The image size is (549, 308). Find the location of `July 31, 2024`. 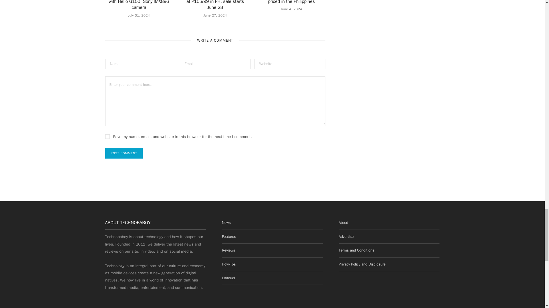

July 31, 2024 is located at coordinates (139, 15).